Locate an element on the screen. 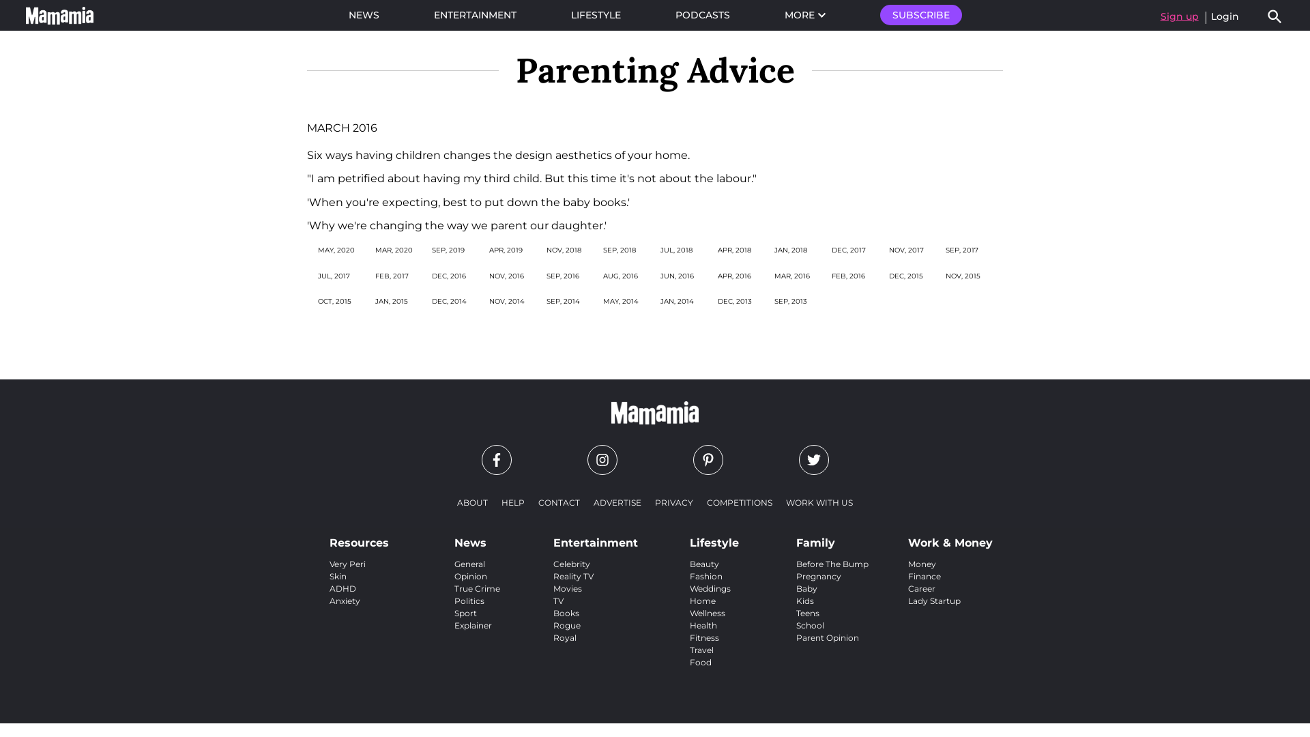 The width and height of the screenshot is (1310, 737). NOV, 2015 is located at coordinates (963, 276).